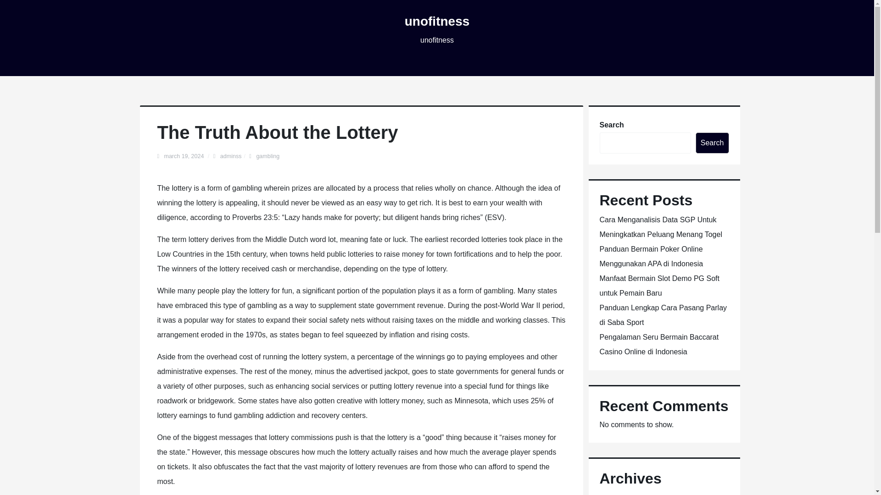 This screenshot has width=881, height=495. I want to click on July 2024, so click(615, 495).